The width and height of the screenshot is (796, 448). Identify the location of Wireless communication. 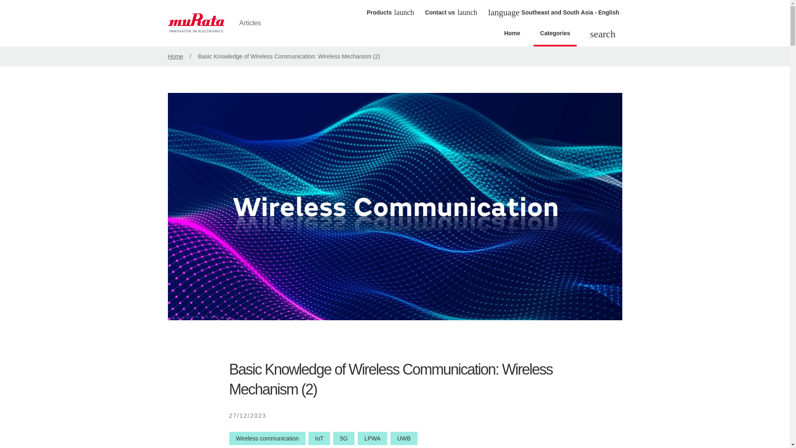
(267, 438).